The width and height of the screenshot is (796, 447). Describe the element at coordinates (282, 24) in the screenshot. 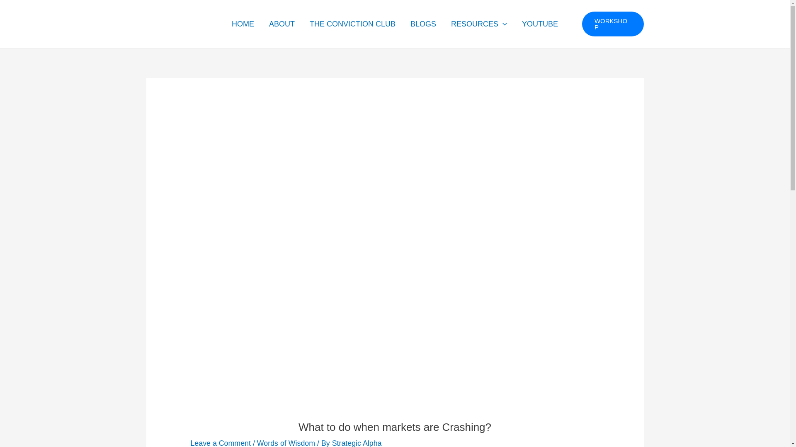

I see `ABOUT` at that location.